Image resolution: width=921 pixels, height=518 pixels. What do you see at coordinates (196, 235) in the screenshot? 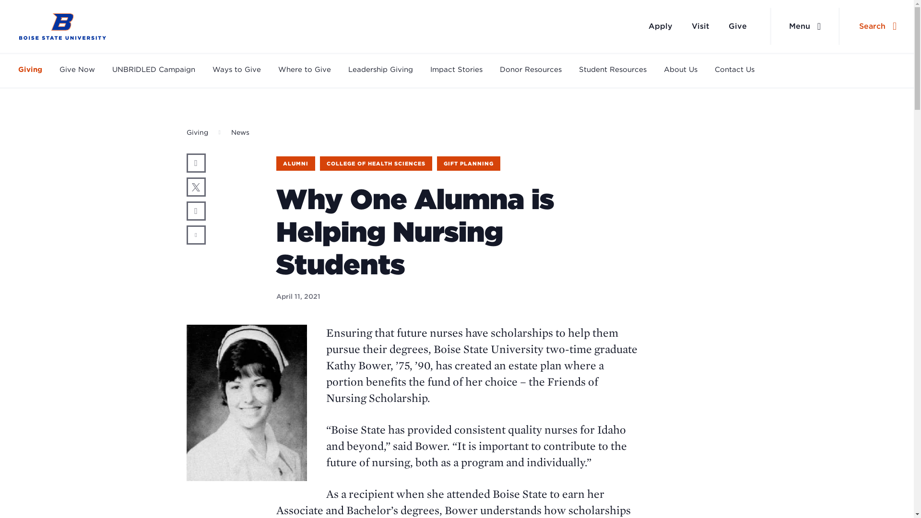
I see `Share through Email` at bounding box center [196, 235].